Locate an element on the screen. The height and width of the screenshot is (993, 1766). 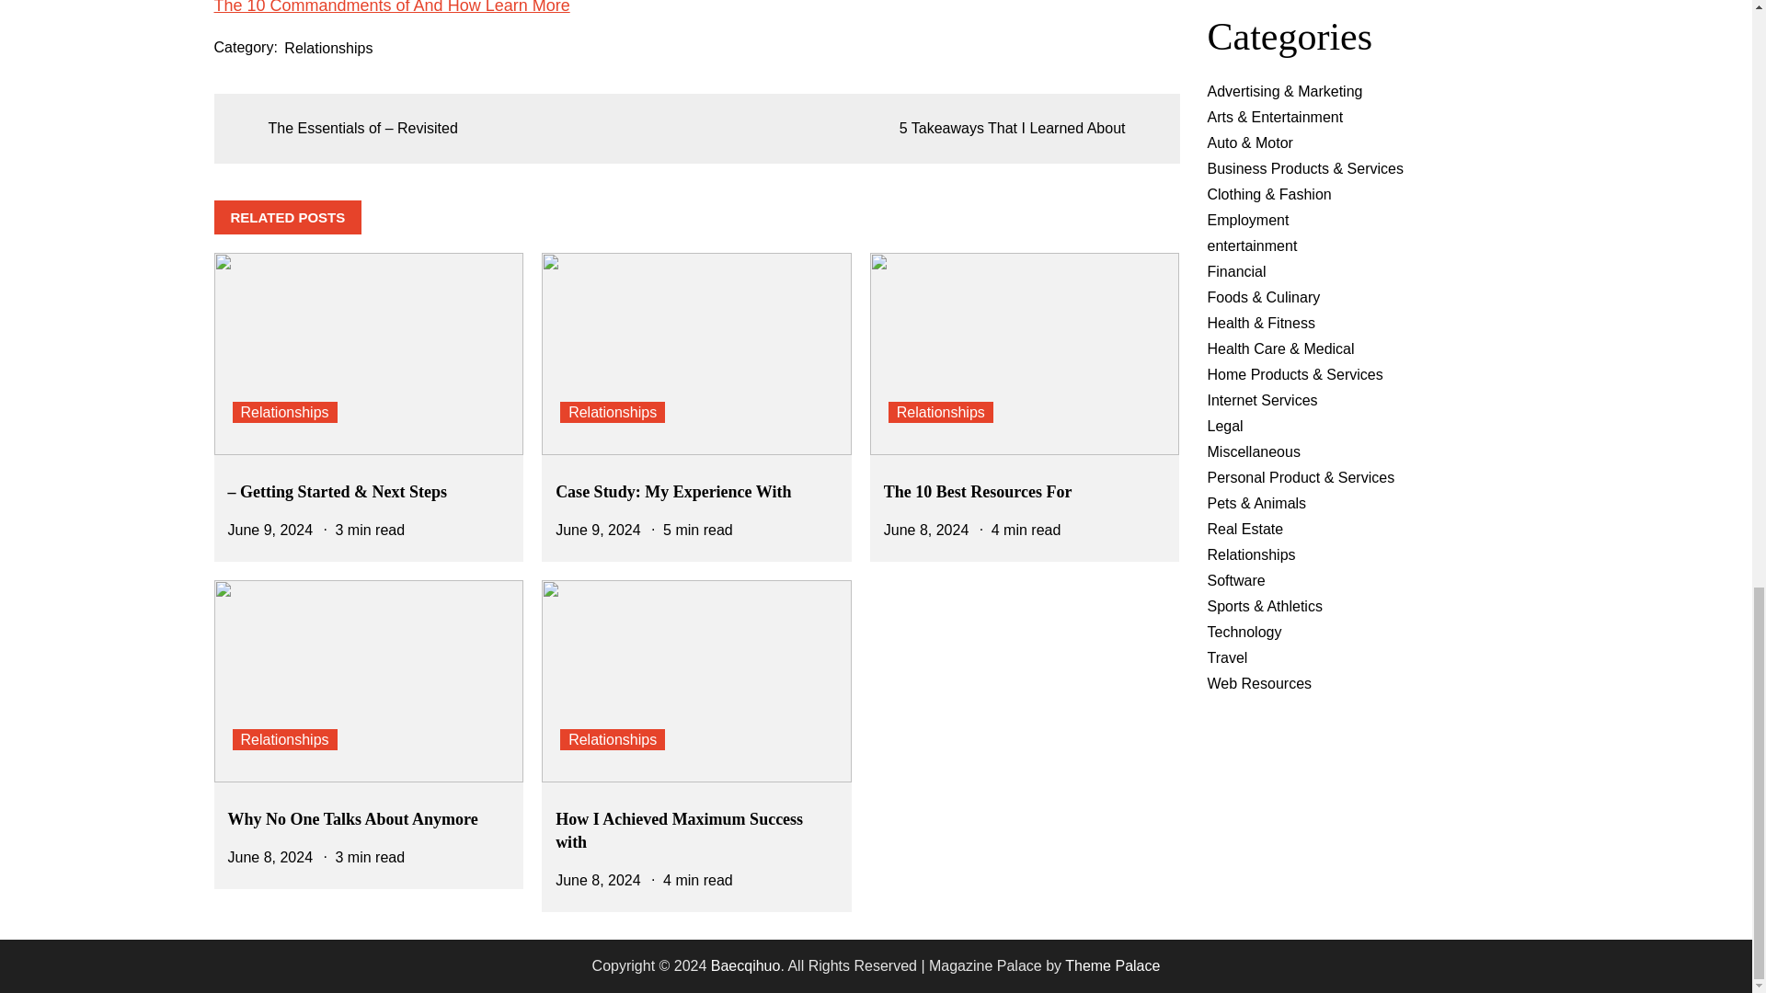
Relationships is located at coordinates (327, 48).